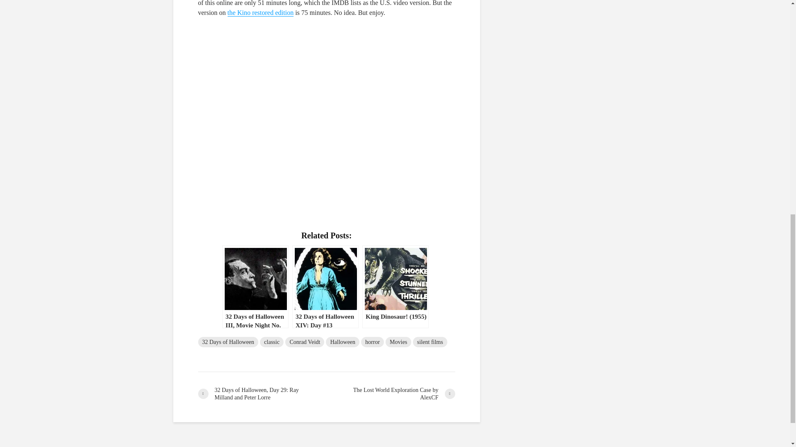 This screenshot has height=447, width=796. I want to click on 32 Days of Halloween, so click(228, 342).